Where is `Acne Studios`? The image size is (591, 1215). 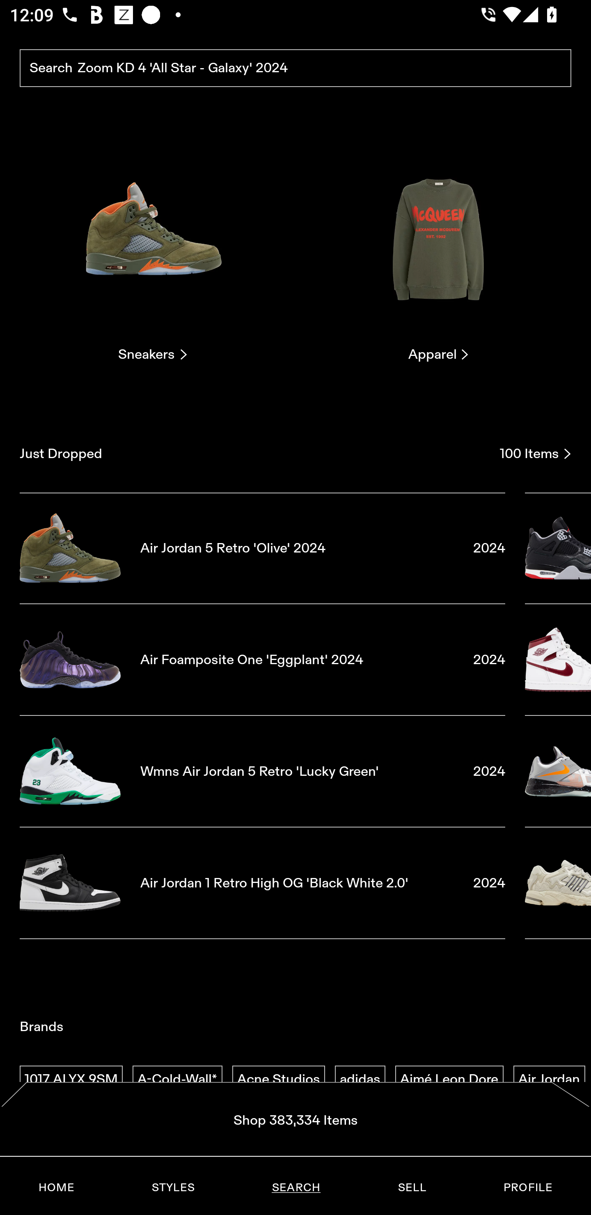 Acne Studios is located at coordinates (278, 1080).